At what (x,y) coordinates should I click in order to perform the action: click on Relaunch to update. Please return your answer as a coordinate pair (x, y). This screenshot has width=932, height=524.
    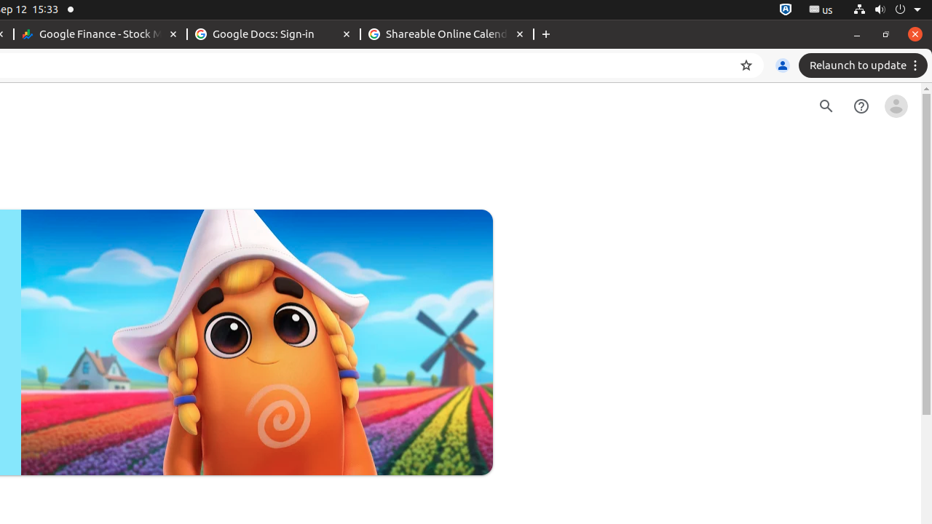
    Looking at the image, I should click on (865, 65).